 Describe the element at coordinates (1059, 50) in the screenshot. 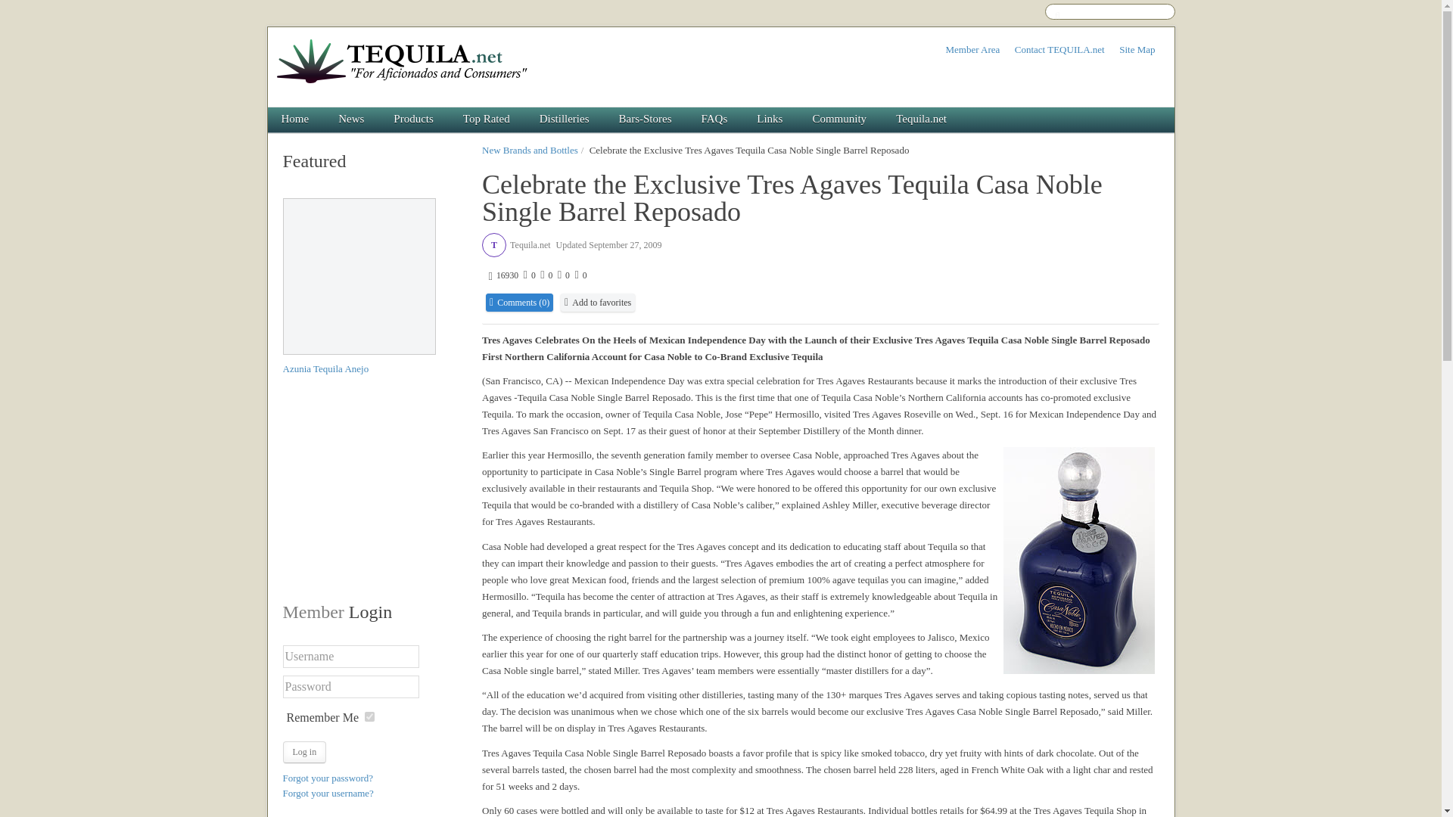

I see `Contact TEQUILA.net` at that location.